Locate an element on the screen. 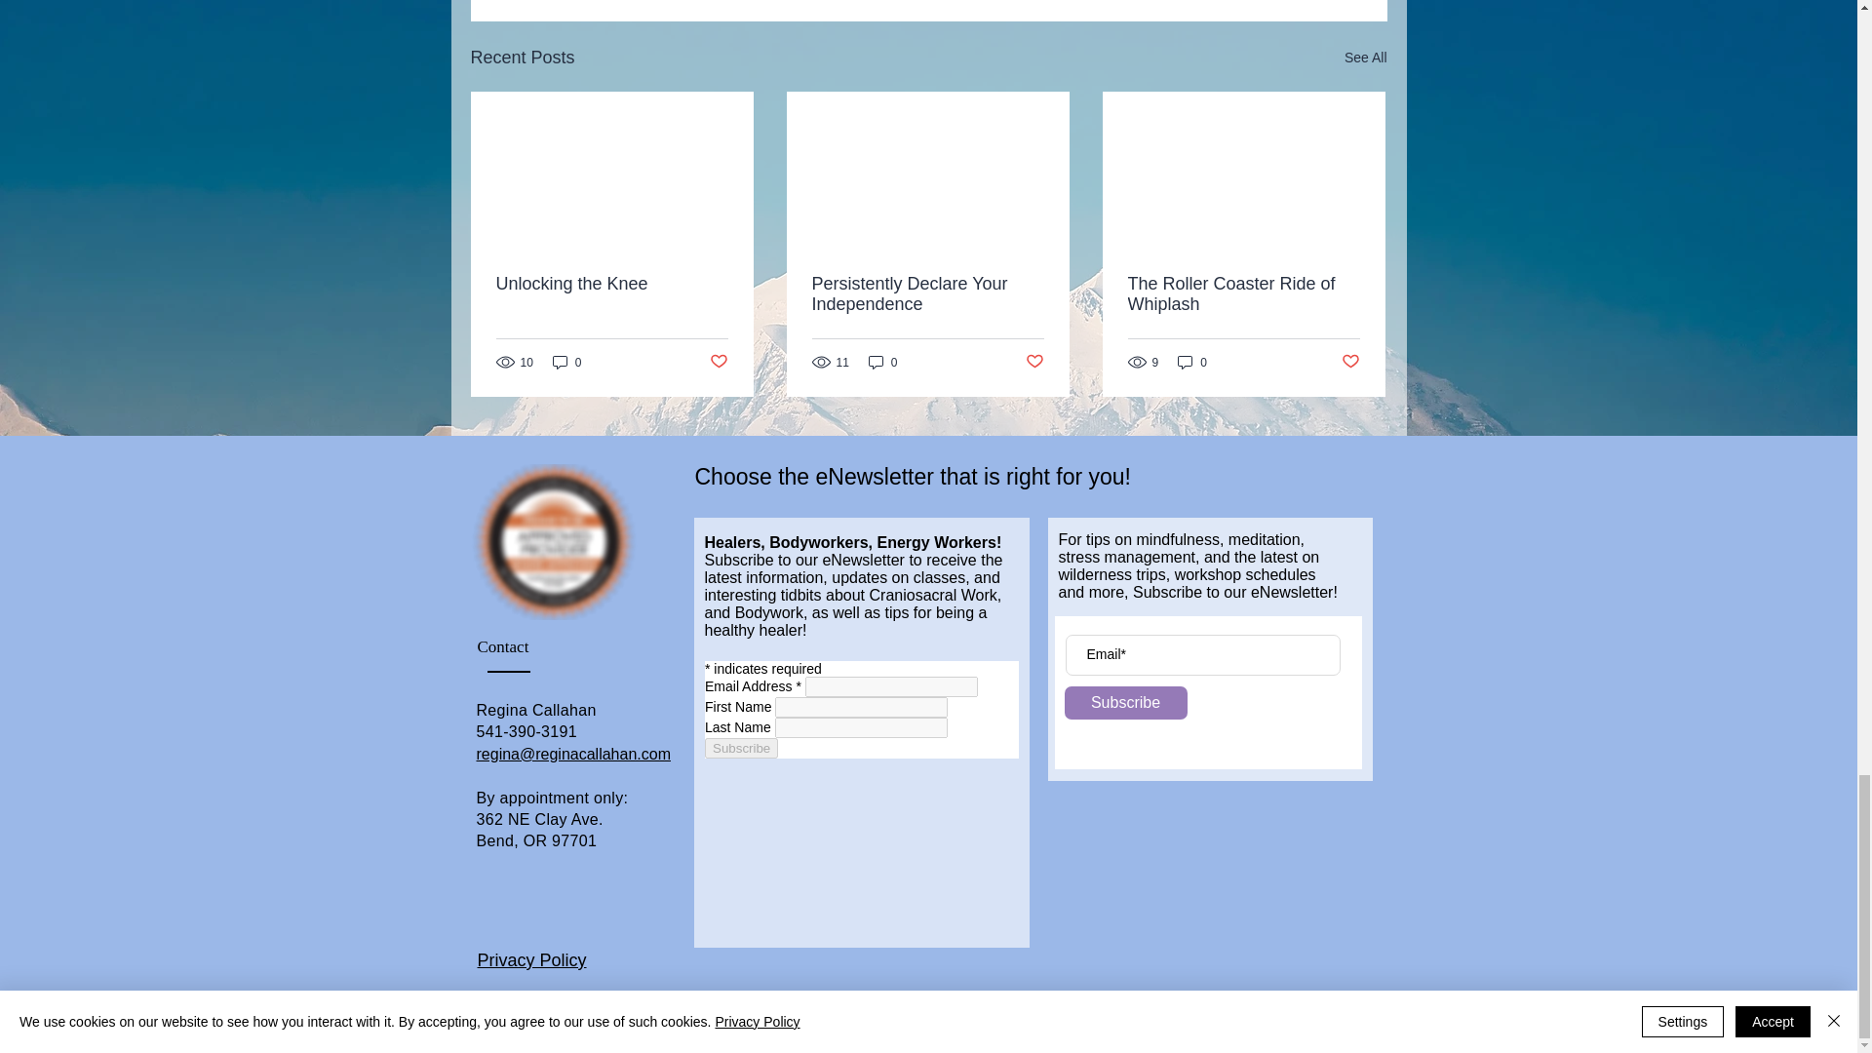 Image resolution: width=1872 pixels, height=1053 pixels. Post not marked as liked is located at coordinates (1035, 362).